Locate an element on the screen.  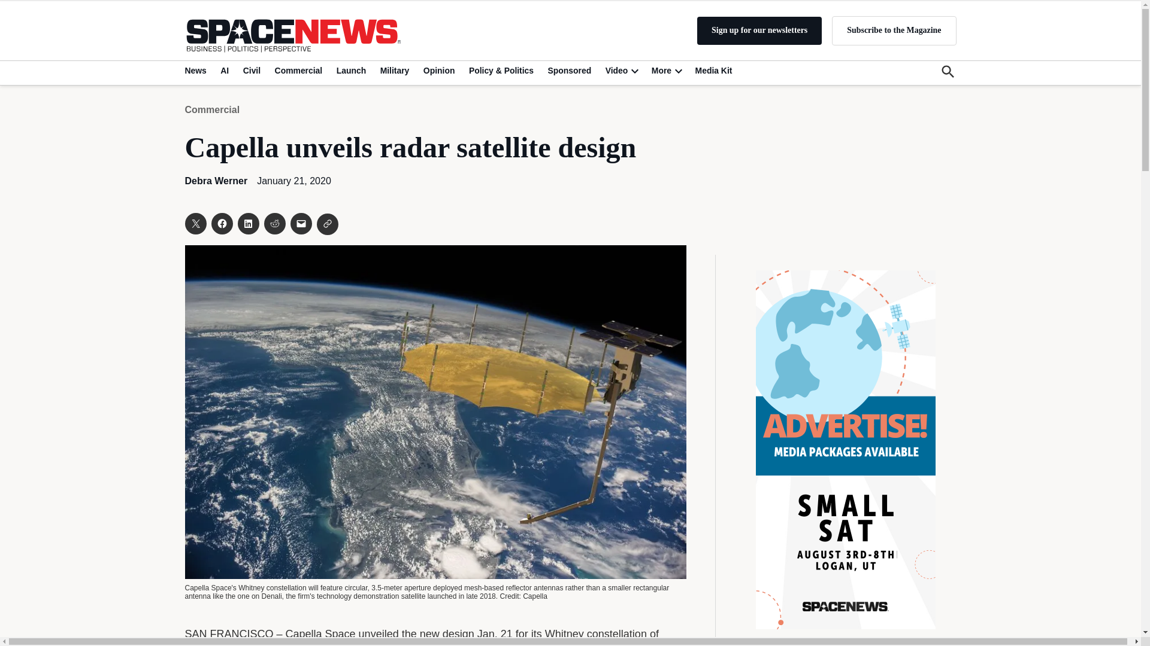
Click to share on X is located at coordinates (195, 224).